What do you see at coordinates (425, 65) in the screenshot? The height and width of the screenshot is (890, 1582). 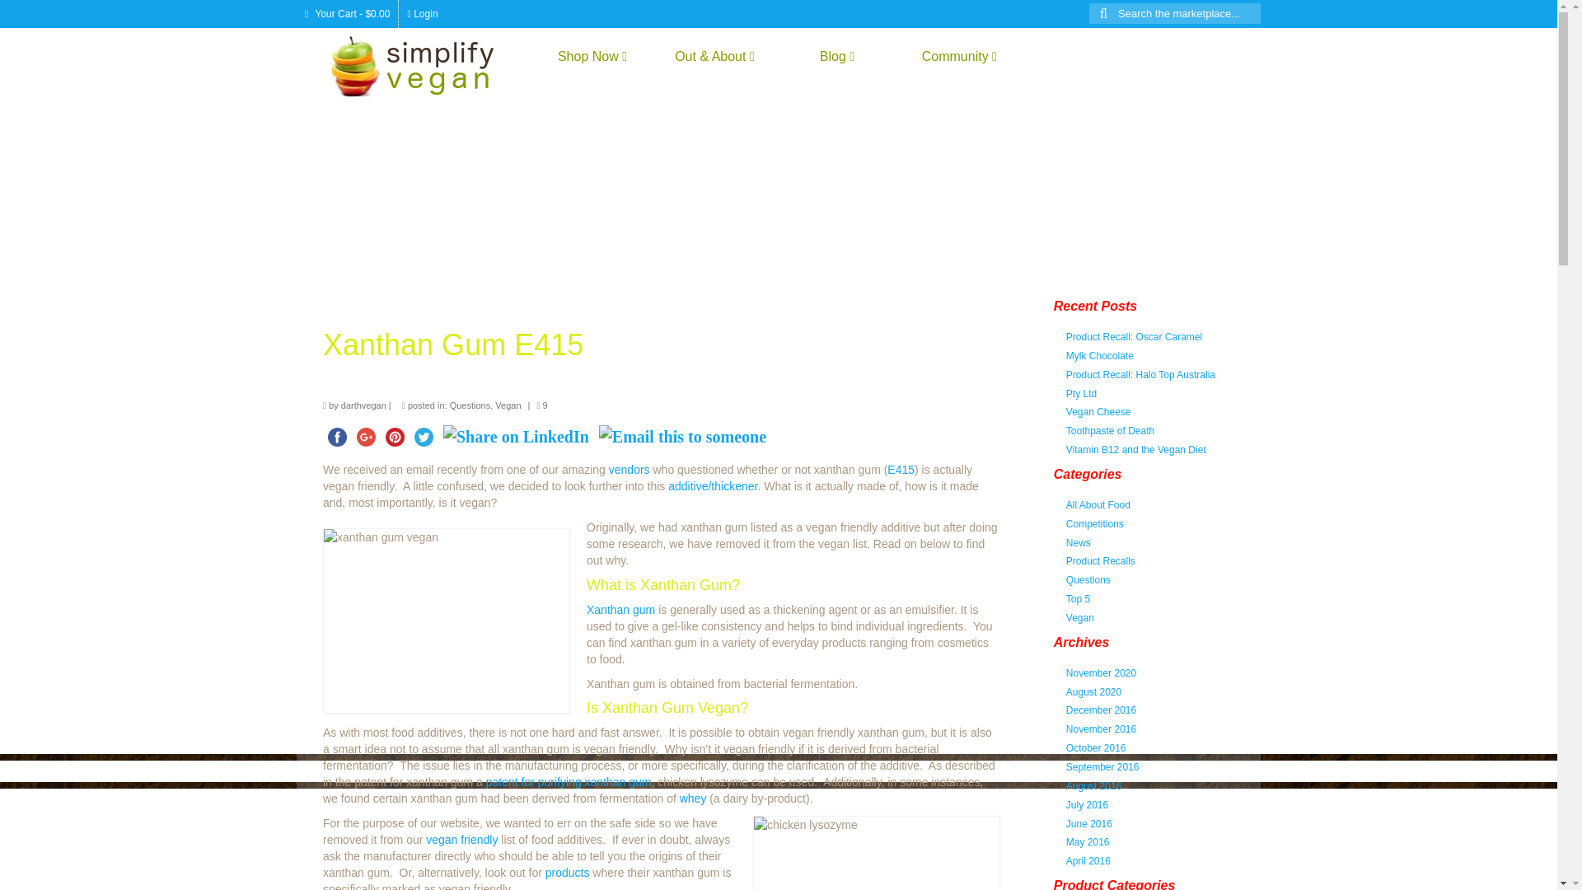 I see `simplifyvegan.com.au` at bounding box center [425, 65].